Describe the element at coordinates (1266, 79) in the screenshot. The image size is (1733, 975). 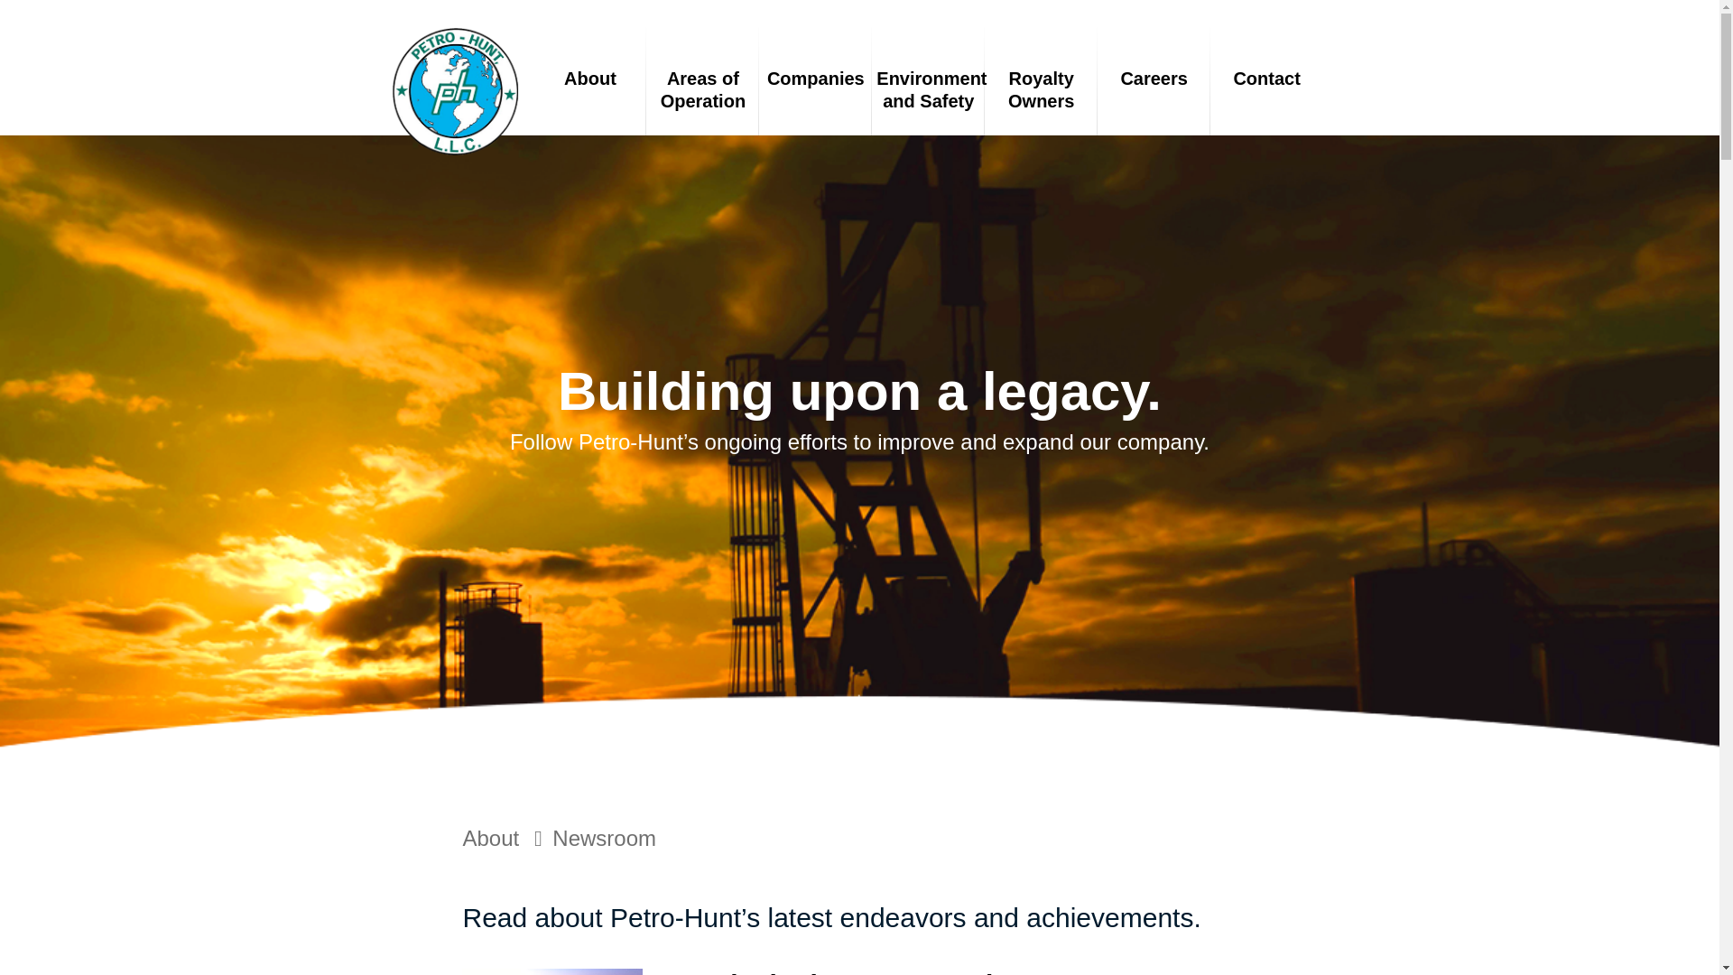
I see `Contact` at that location.